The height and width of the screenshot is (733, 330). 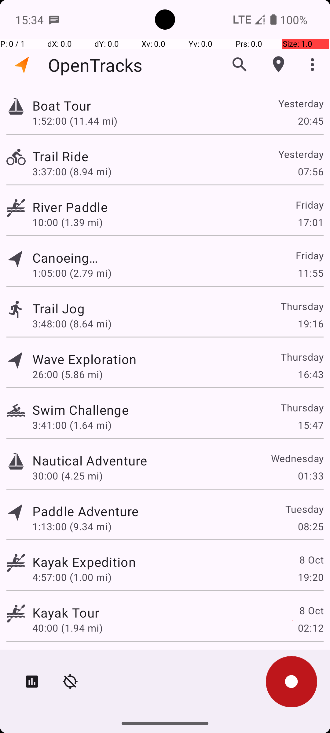 What do you see at coordinates (310, 324) in the screenshot?
I see `19:16` at bounding box center [310, 324].